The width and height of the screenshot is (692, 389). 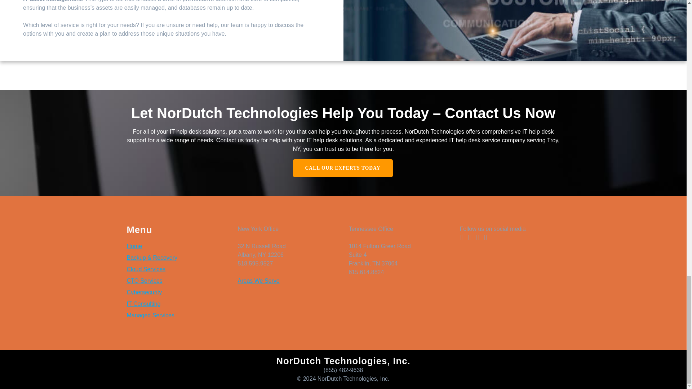 I want to click on IT Consulting, so click(x=143, y=304).